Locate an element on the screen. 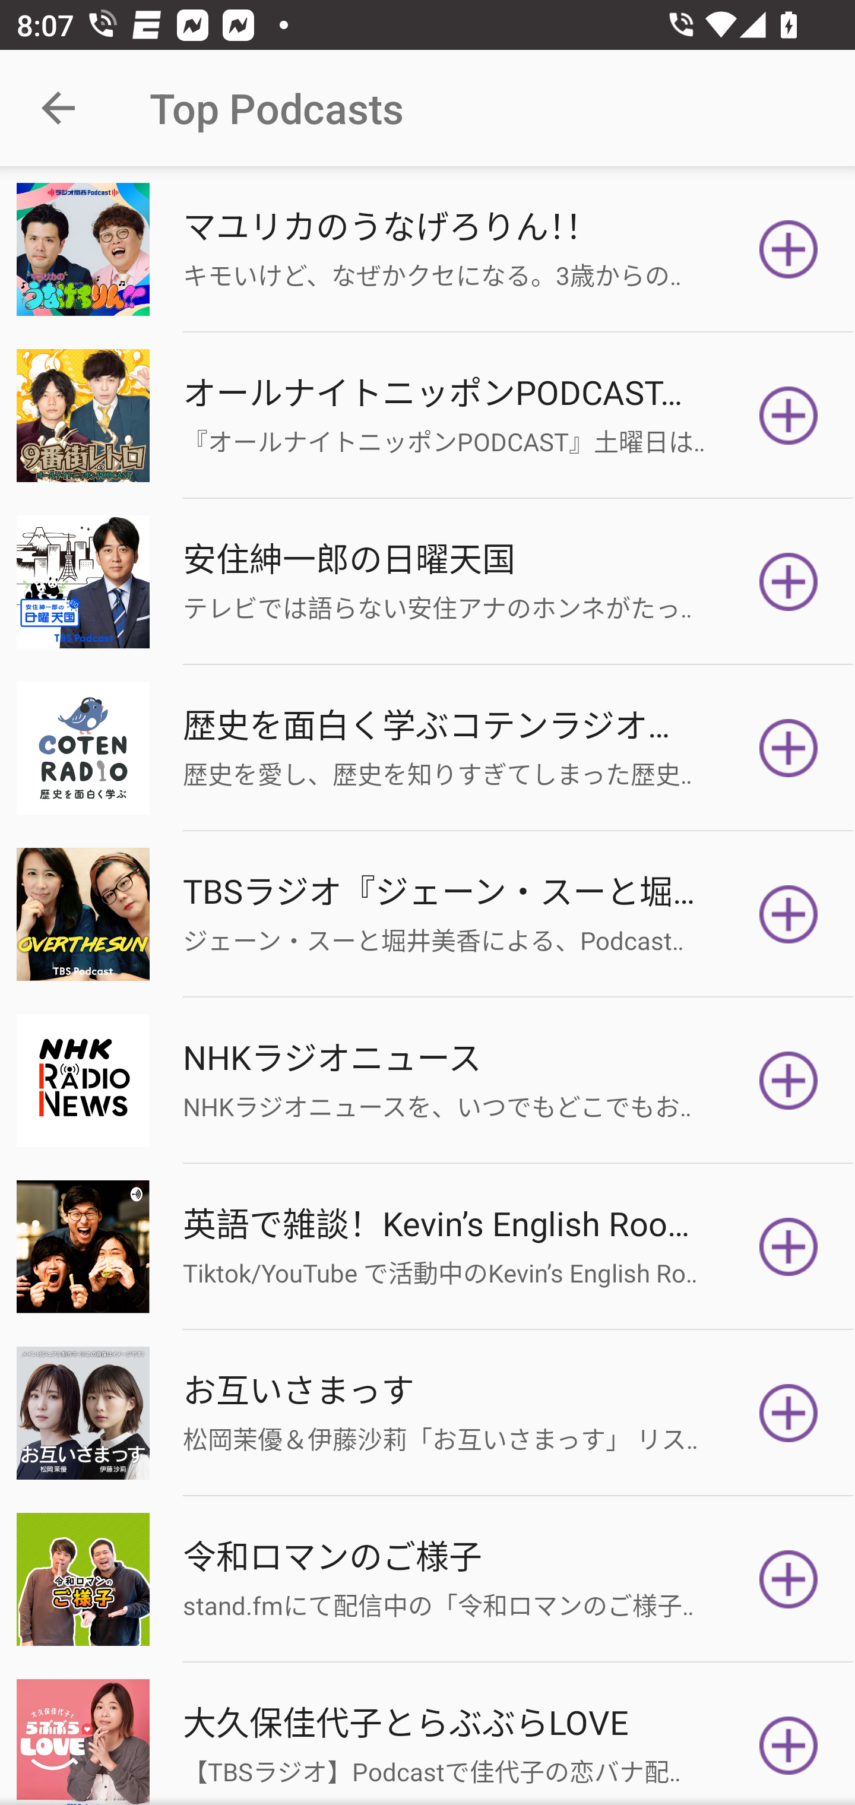 The height and width of the screenshot is (1805, 855). Subscribe is located at coordinates (788, 582).